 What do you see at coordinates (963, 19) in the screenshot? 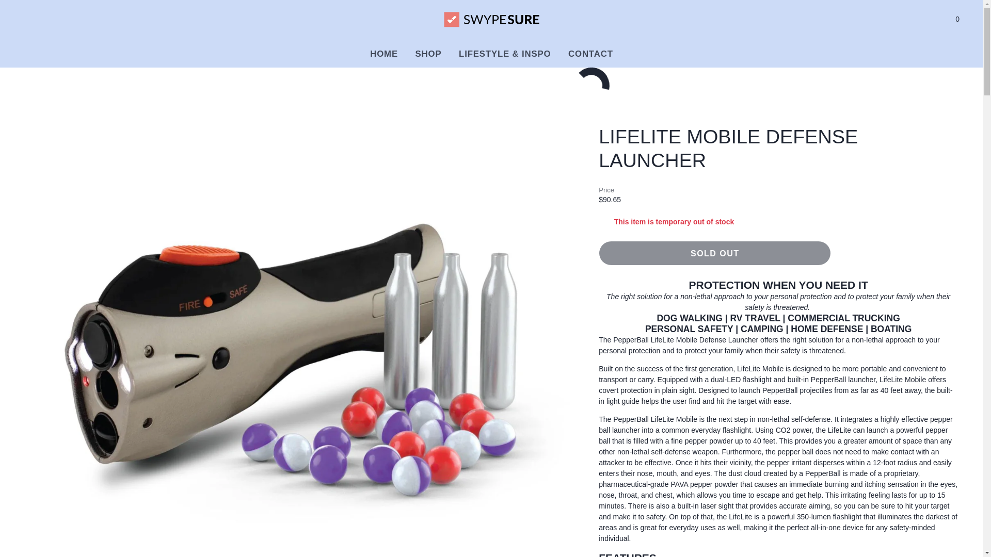
I see `LOG IN` at bounding box center [963, 19].